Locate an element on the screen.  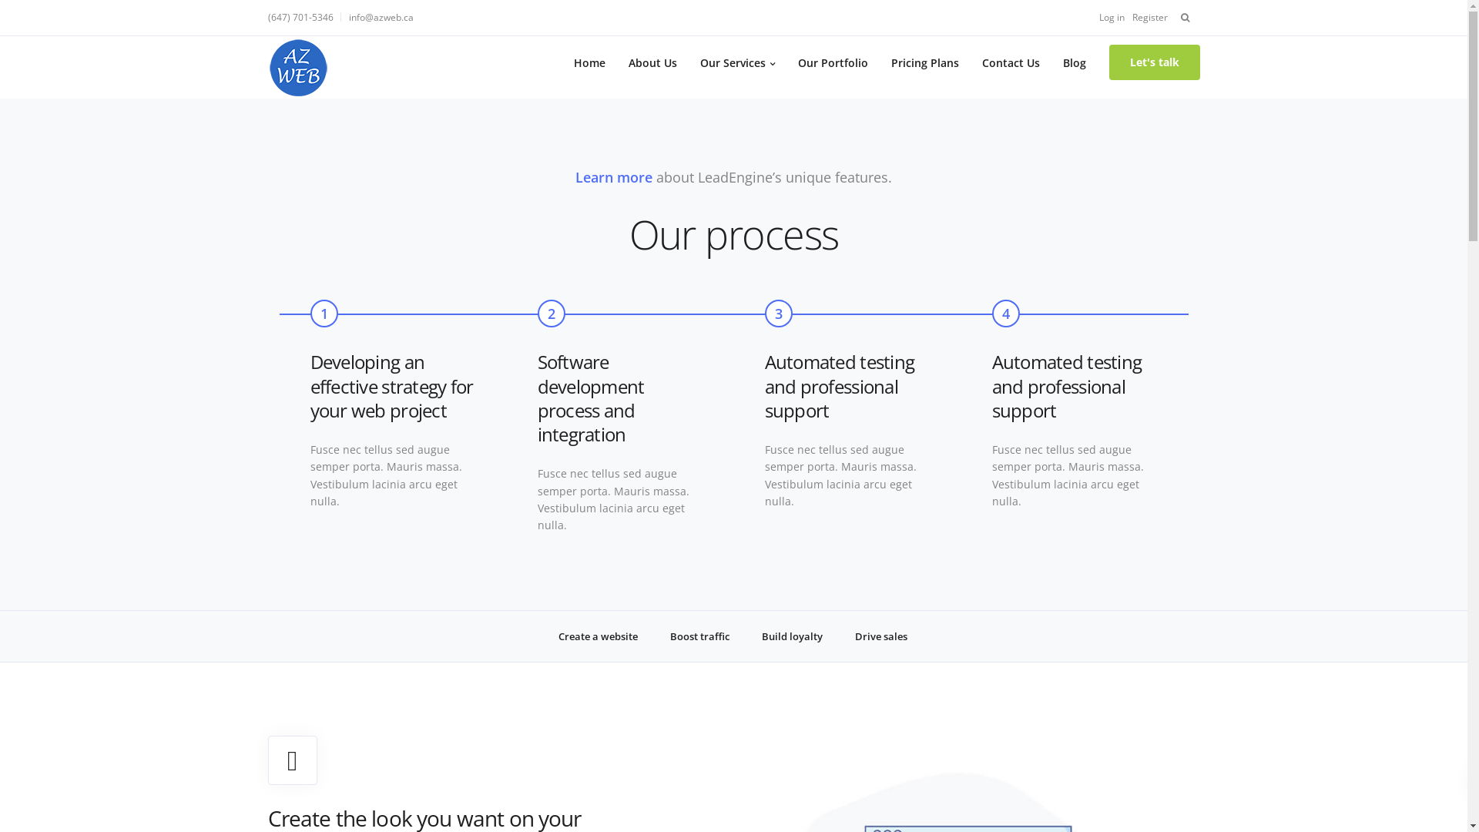
(647) 701-5346 is located at coordinates (305, 17).